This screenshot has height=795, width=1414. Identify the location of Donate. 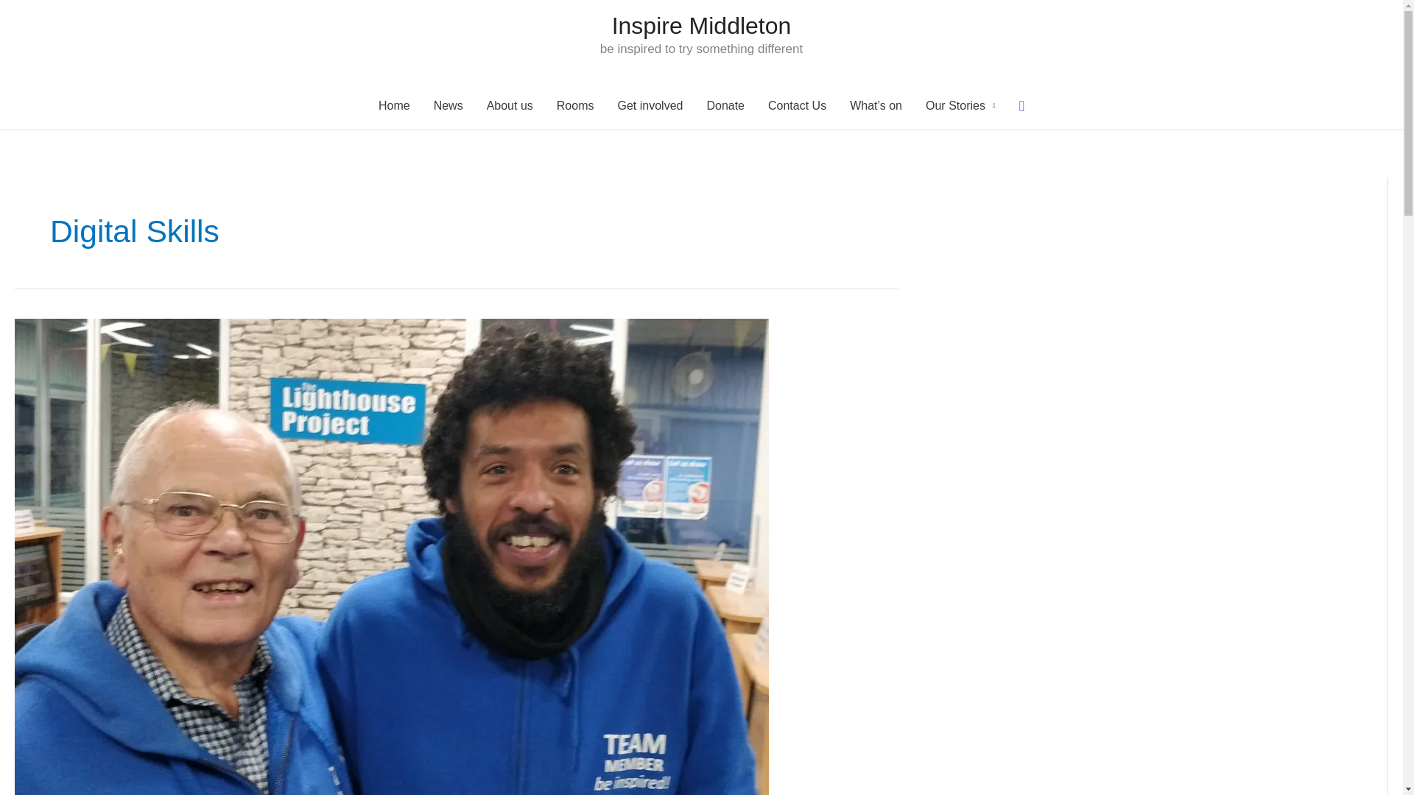
(725, 106).